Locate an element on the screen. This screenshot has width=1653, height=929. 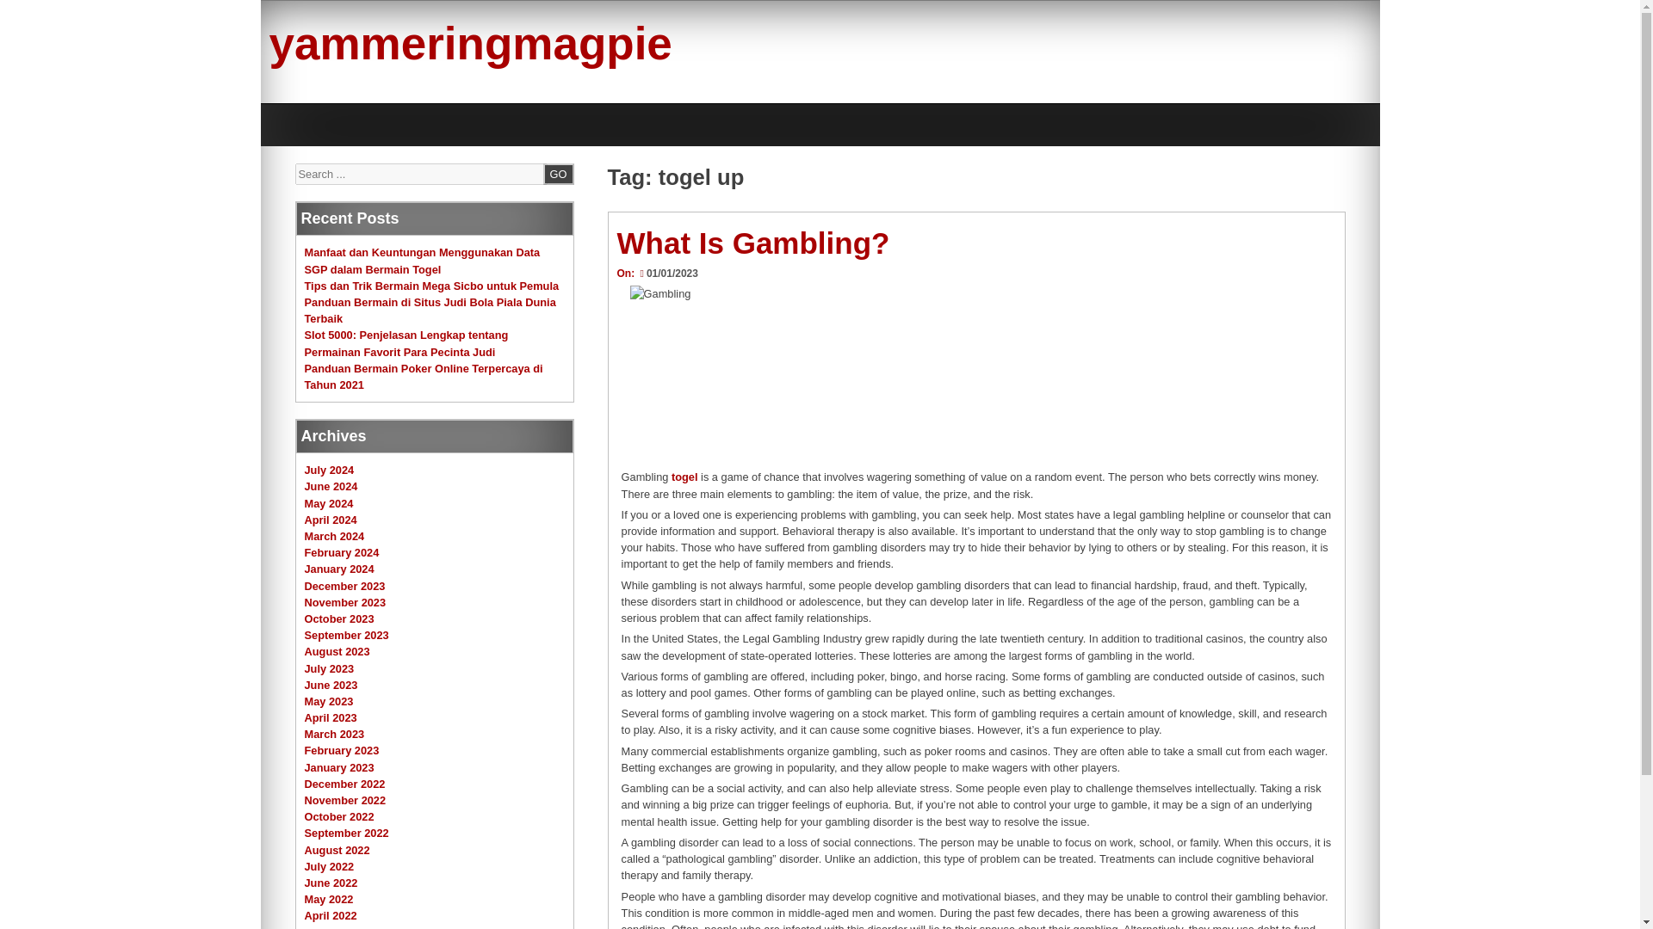
July 2024 is located at coordinates (329, 470).